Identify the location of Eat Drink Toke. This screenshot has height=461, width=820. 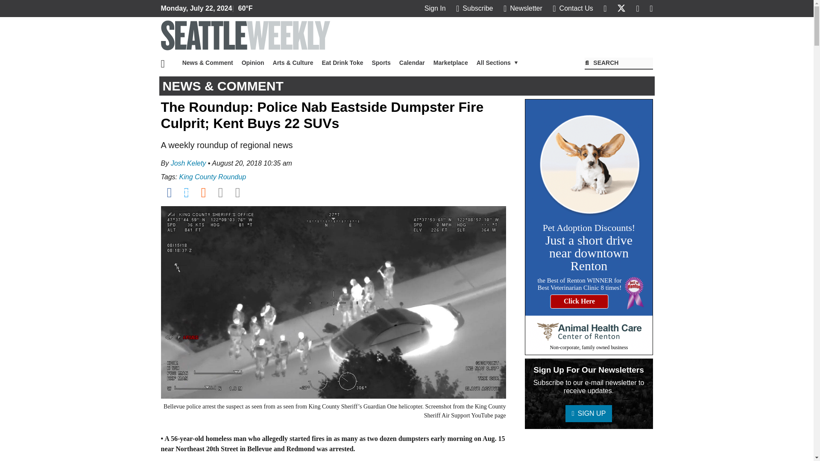
(343, 63).